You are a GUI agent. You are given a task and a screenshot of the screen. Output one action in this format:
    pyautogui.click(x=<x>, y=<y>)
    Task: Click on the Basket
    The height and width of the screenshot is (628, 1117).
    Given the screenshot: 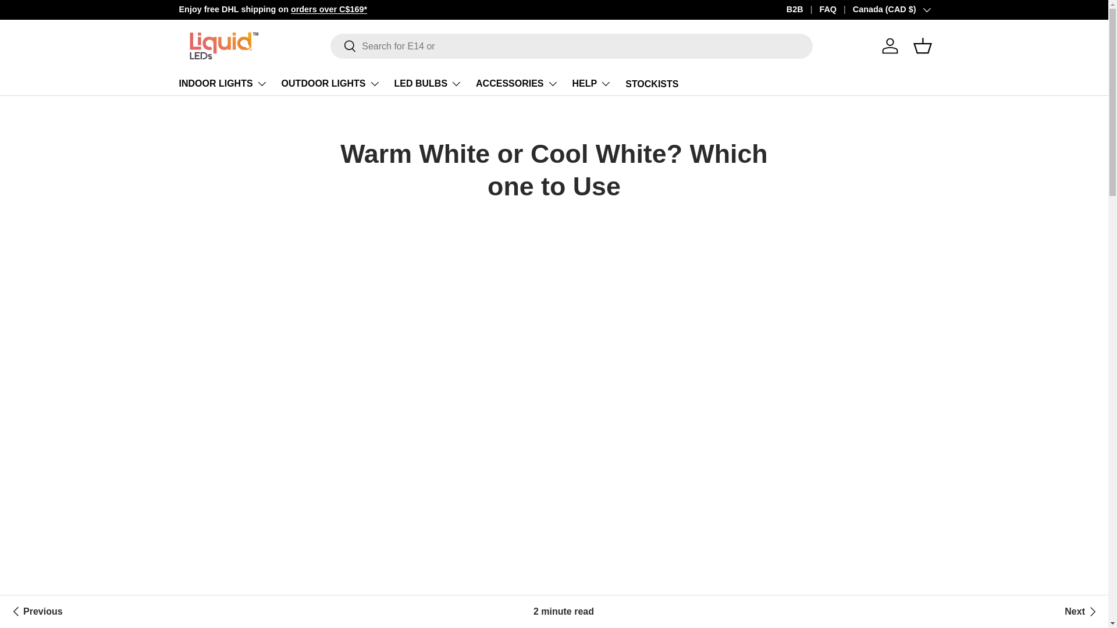 What is the action you would take?
    pyautogui.click(x=923, y=46)
    